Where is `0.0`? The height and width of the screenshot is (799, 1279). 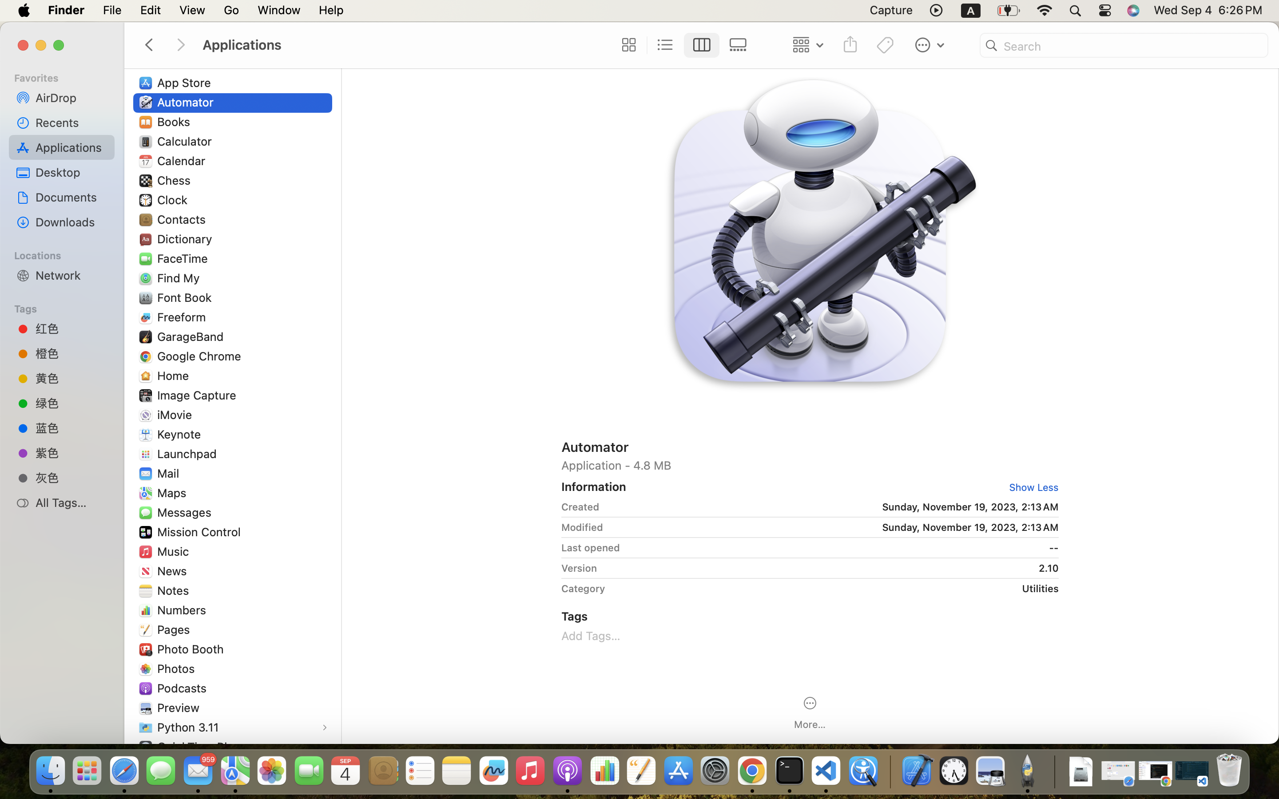 0.0 is located at coordinates (336, 299).